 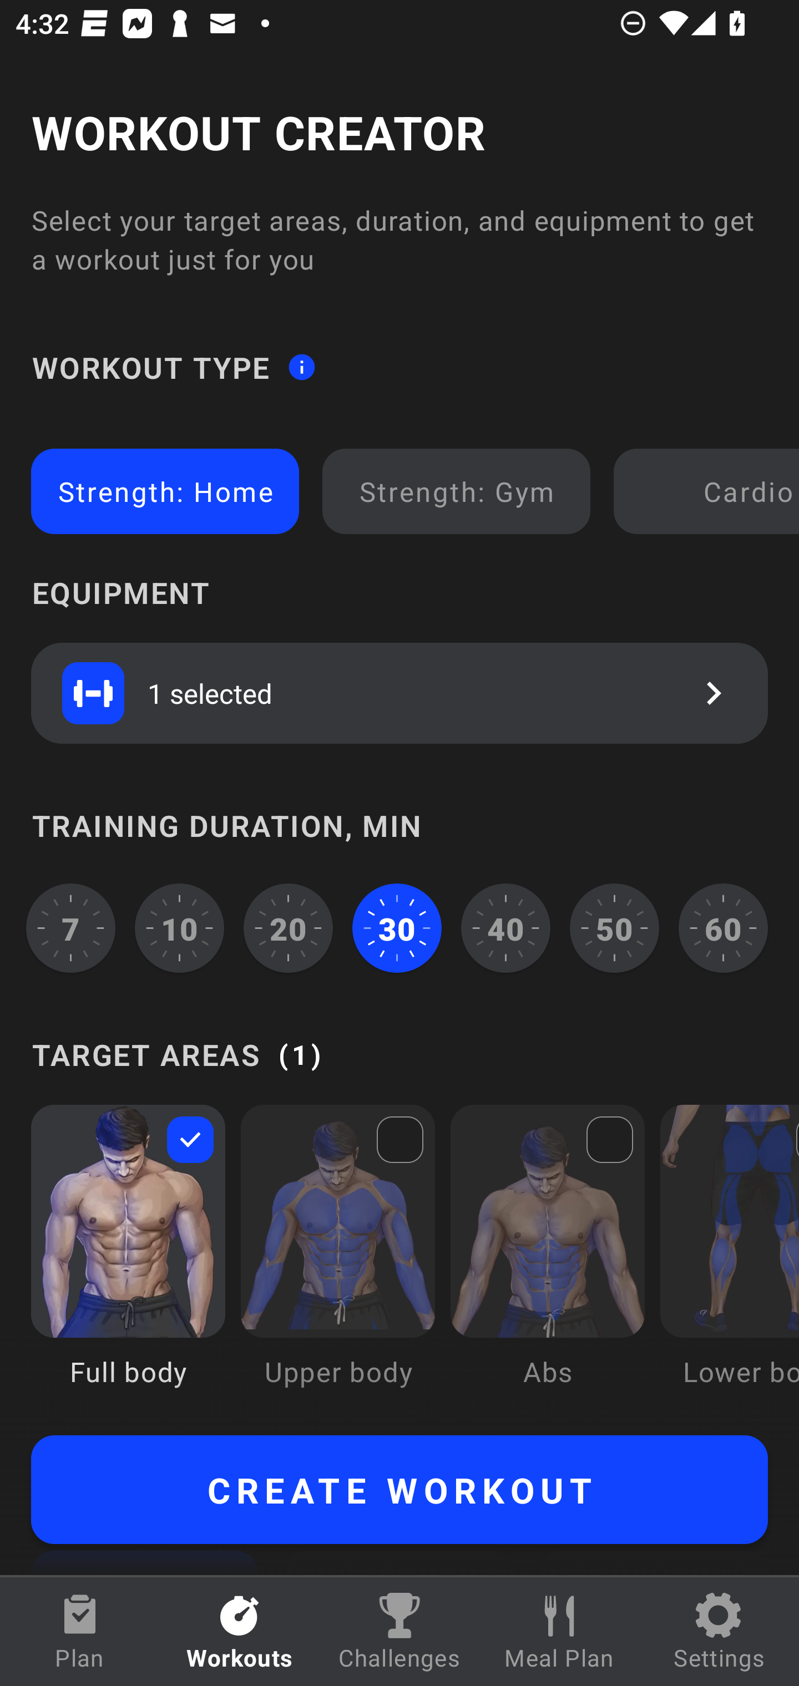 What do you see at coordinates (337, 1261) in the screenshot?
I see `Upper body` at bounding box center [337, 1261].